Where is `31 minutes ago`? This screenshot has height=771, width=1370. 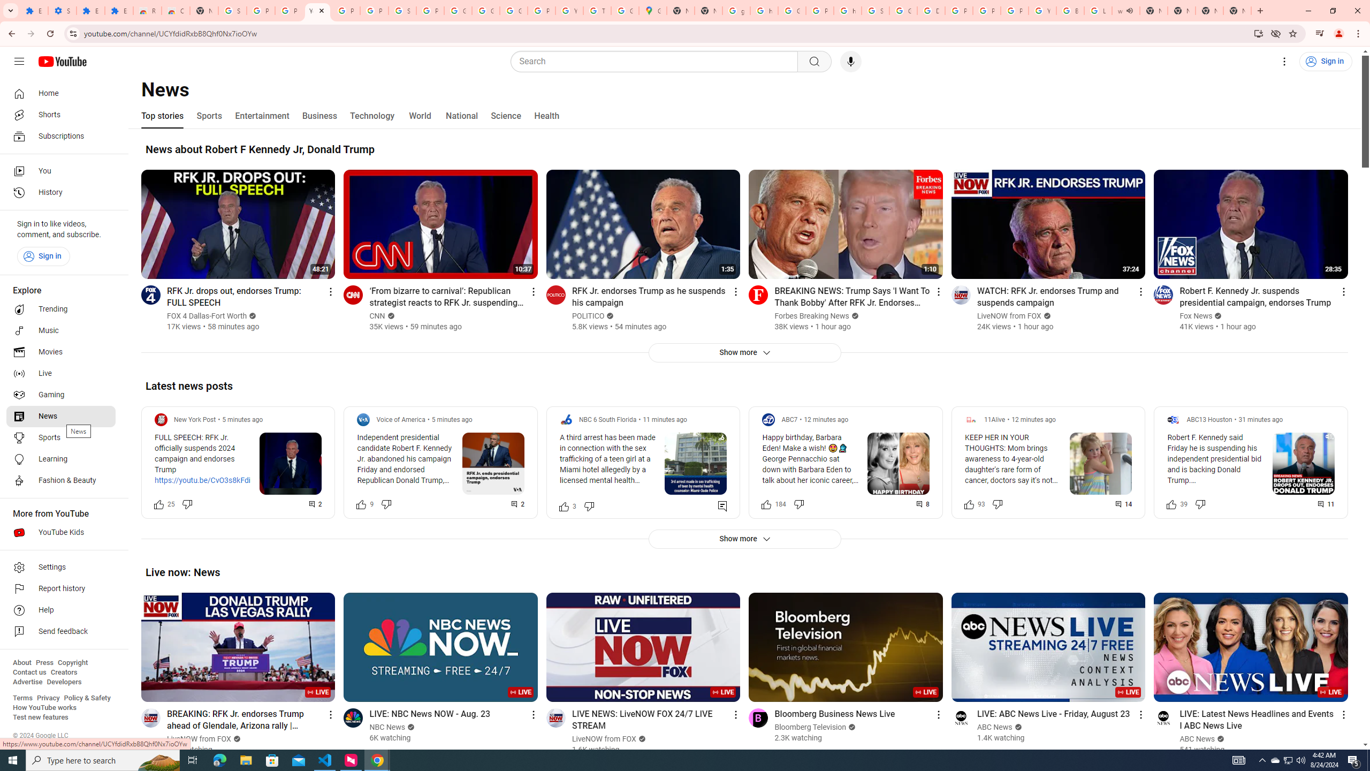 31 minutes ago is located at coordinates (1261, 420).